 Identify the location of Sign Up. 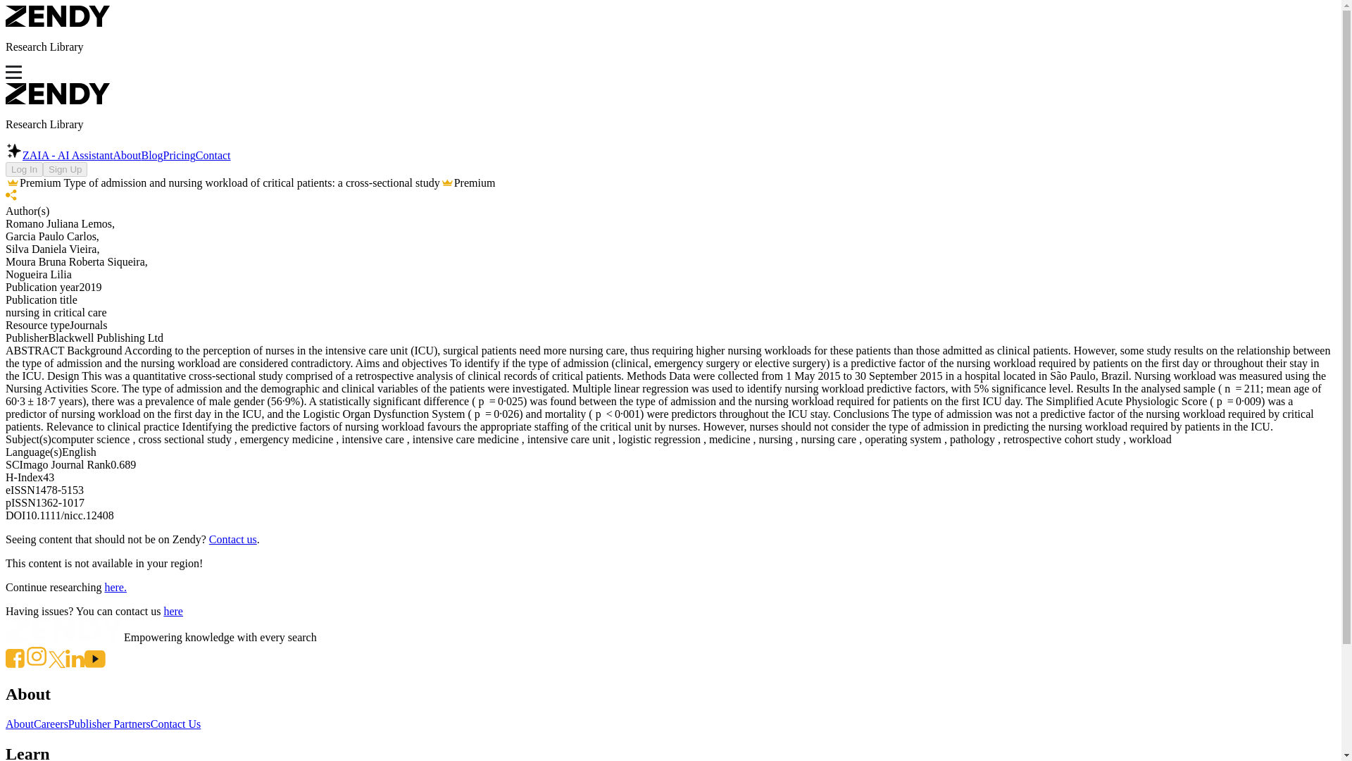
(65, 169).